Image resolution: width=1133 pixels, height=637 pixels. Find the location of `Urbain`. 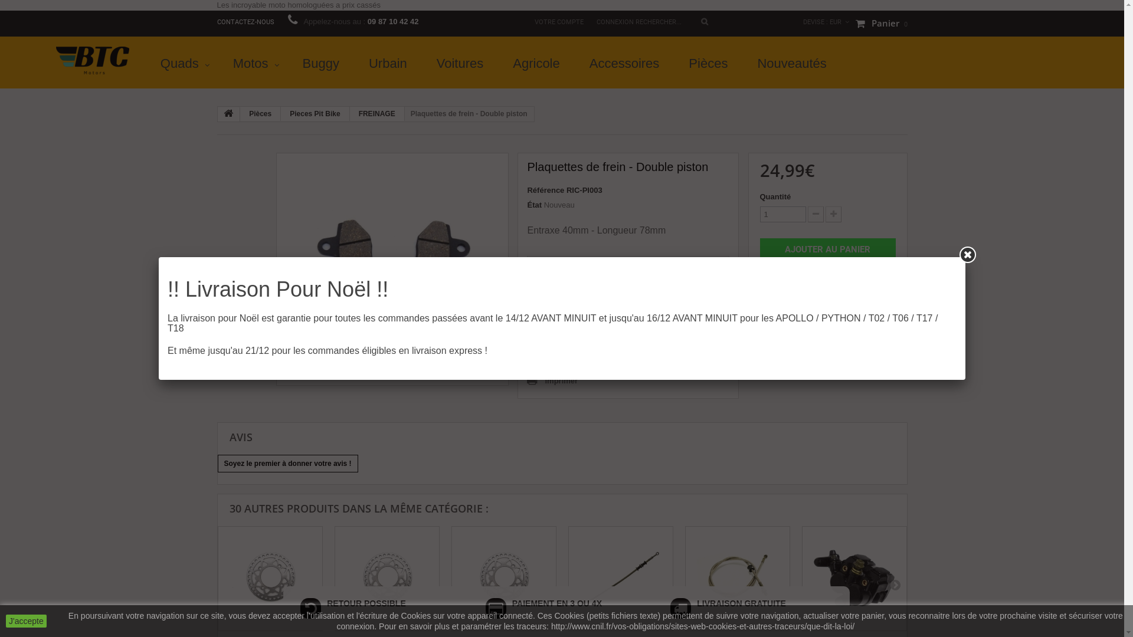

Urbain is located at coordinates (391, 64).